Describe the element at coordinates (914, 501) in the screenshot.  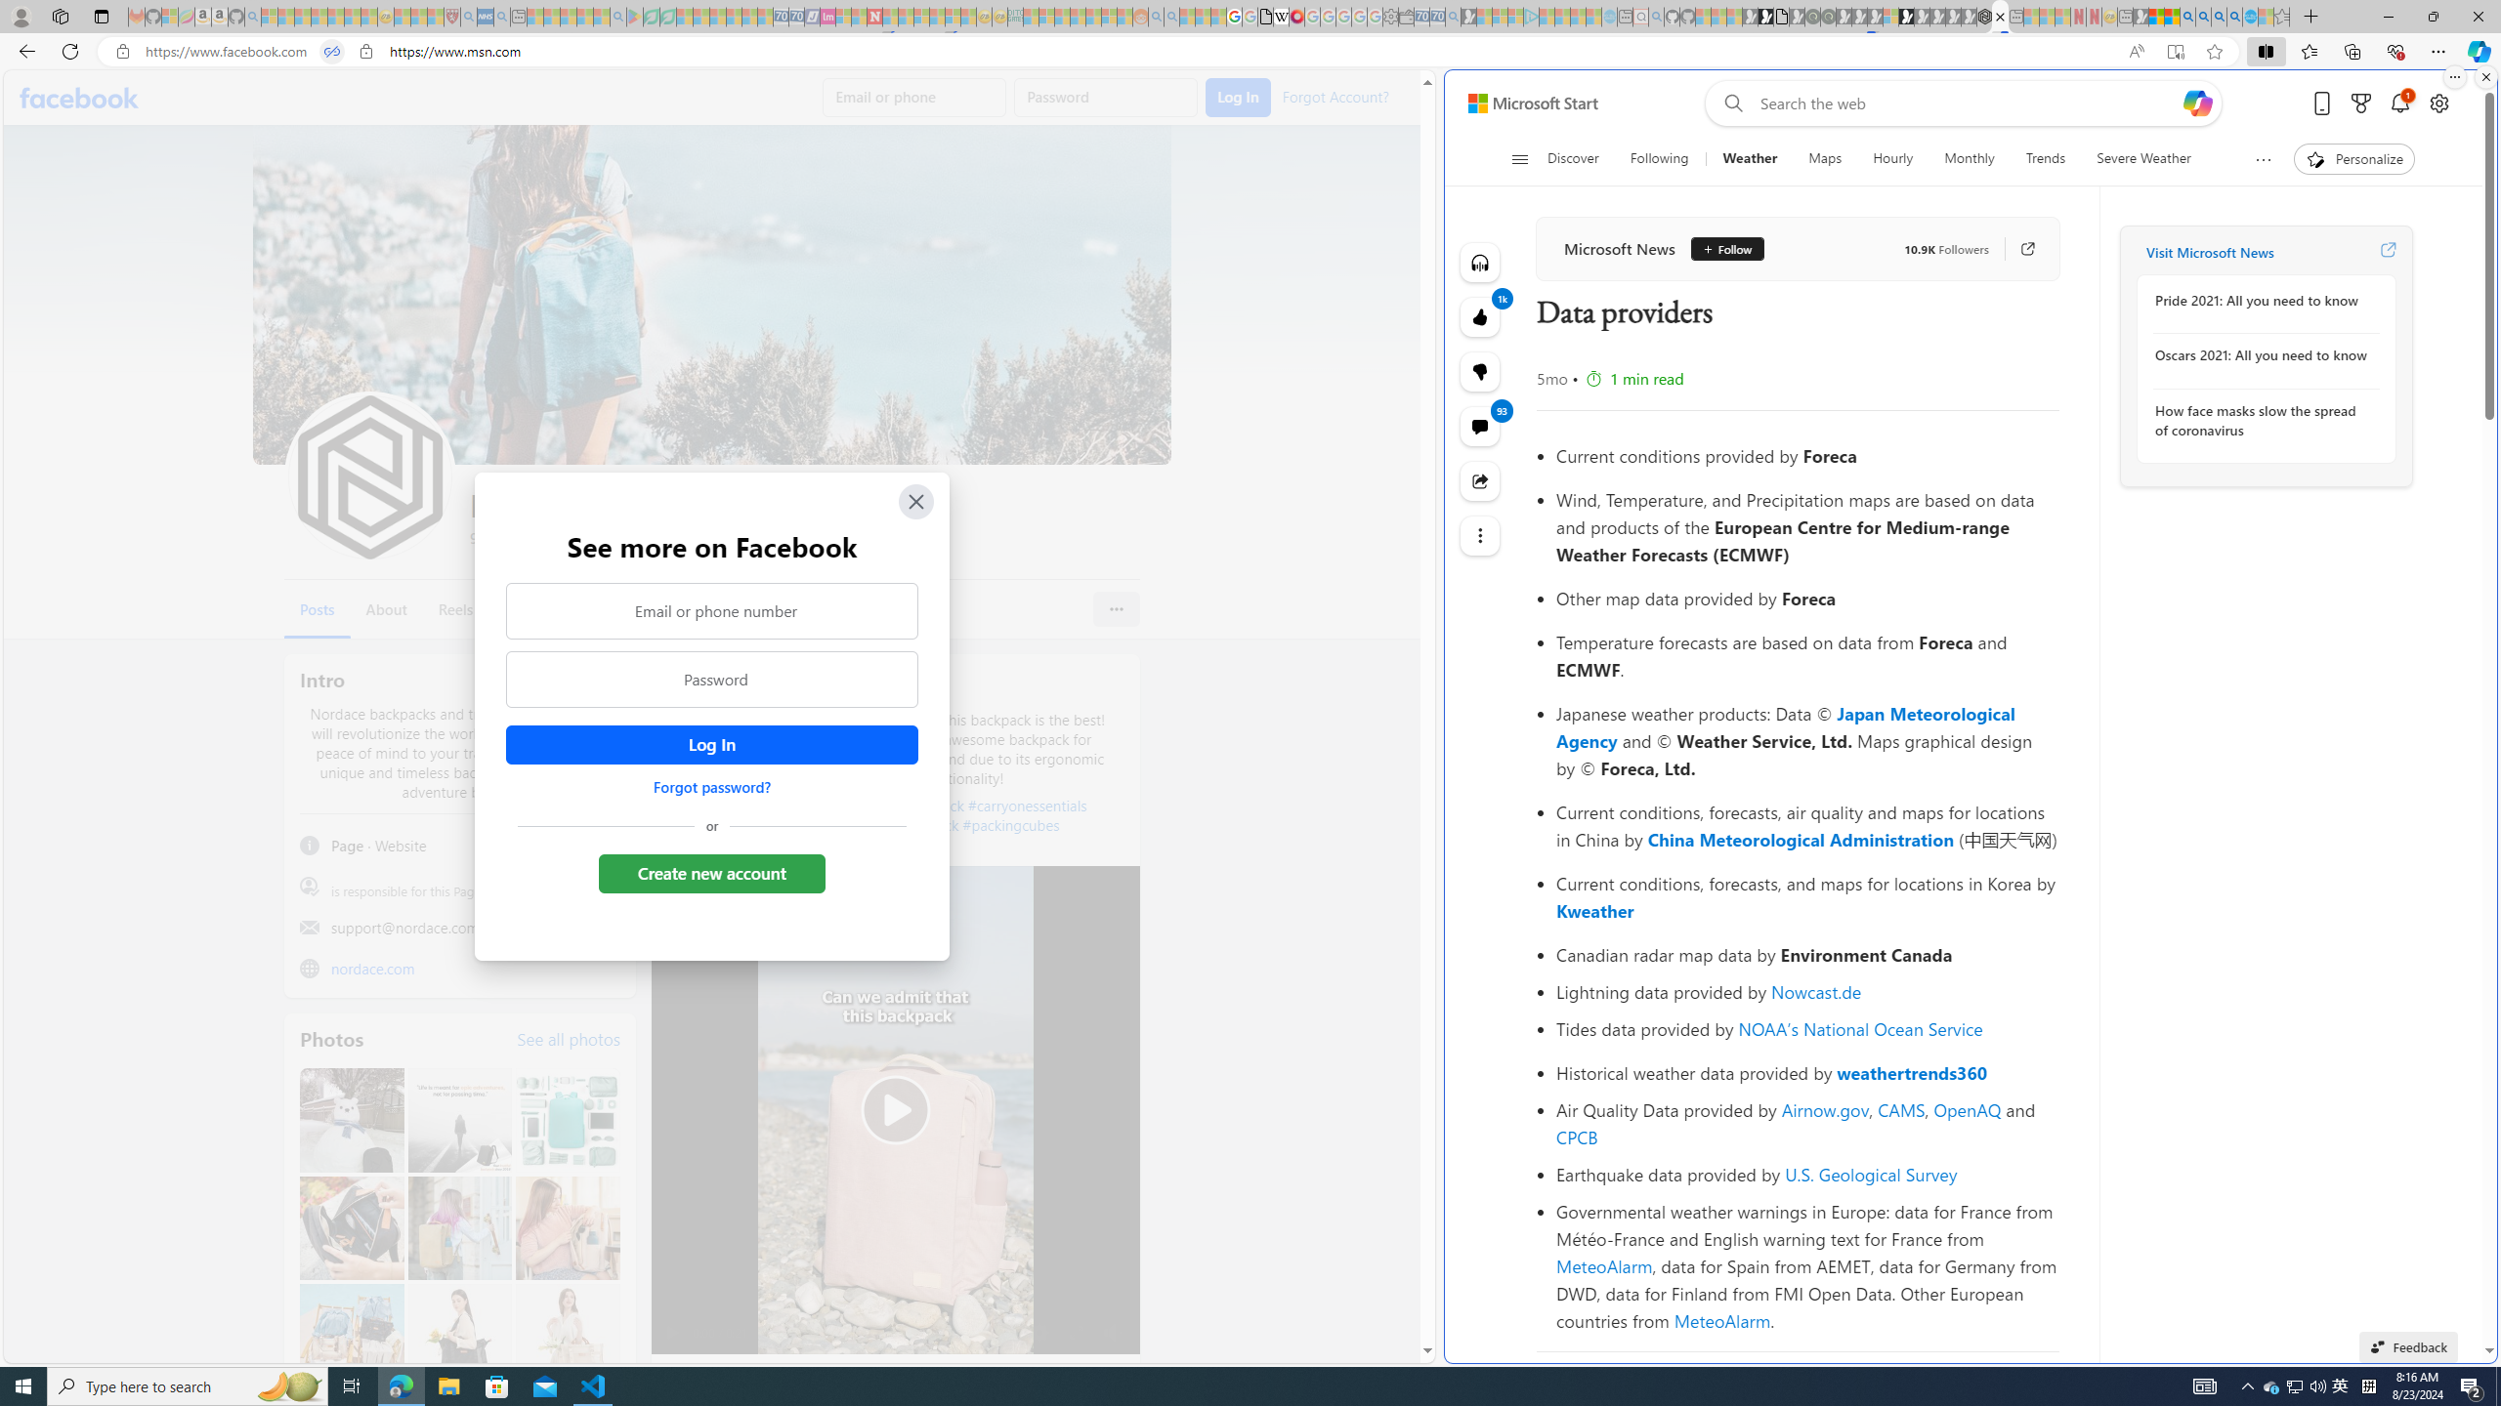
I see `Close` at that location.